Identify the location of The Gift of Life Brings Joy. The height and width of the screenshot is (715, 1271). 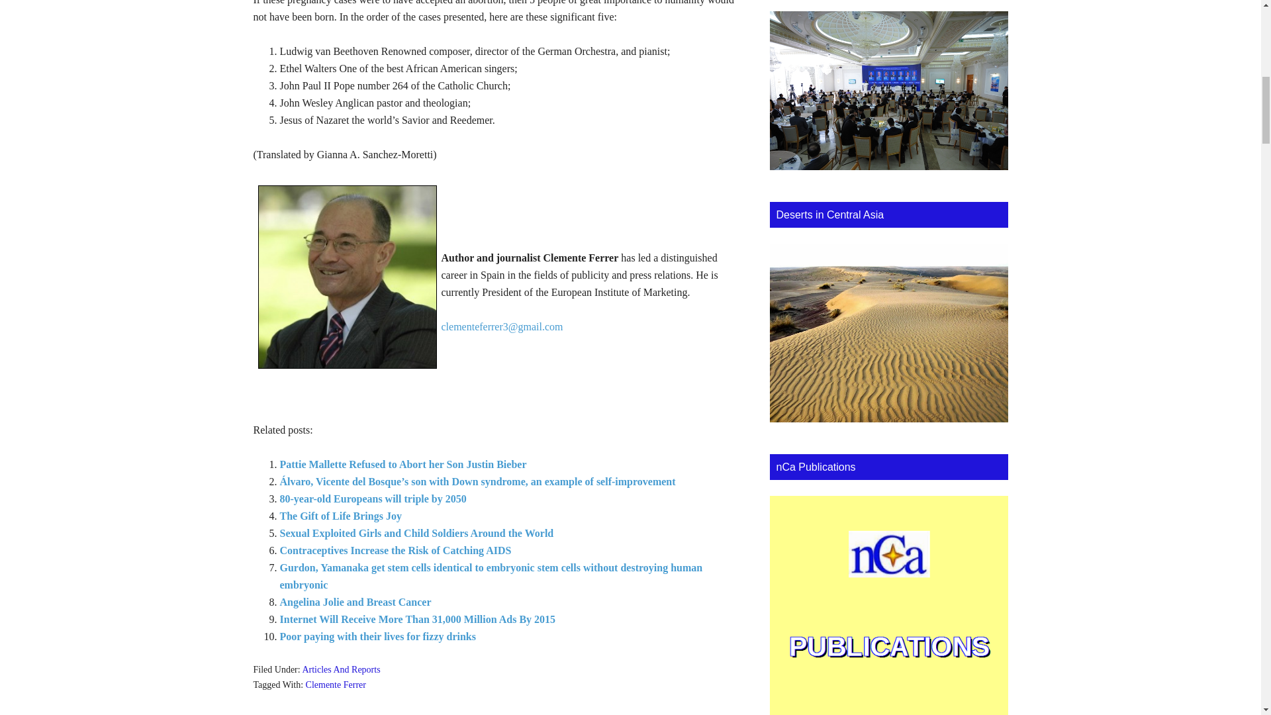
(340, 516).